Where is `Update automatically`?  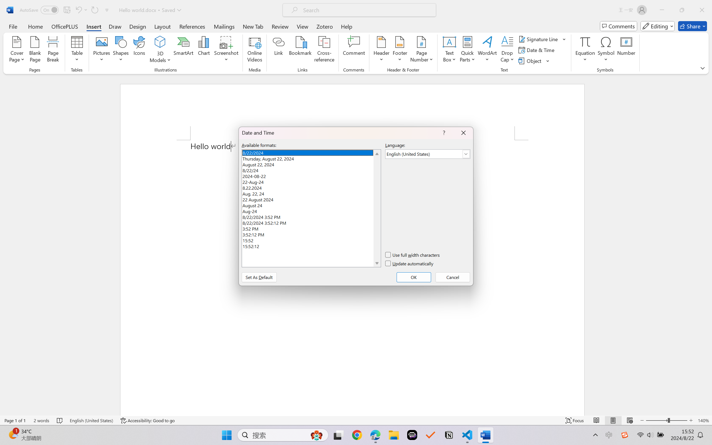
Update automatically is located at coordinates (409, 264).